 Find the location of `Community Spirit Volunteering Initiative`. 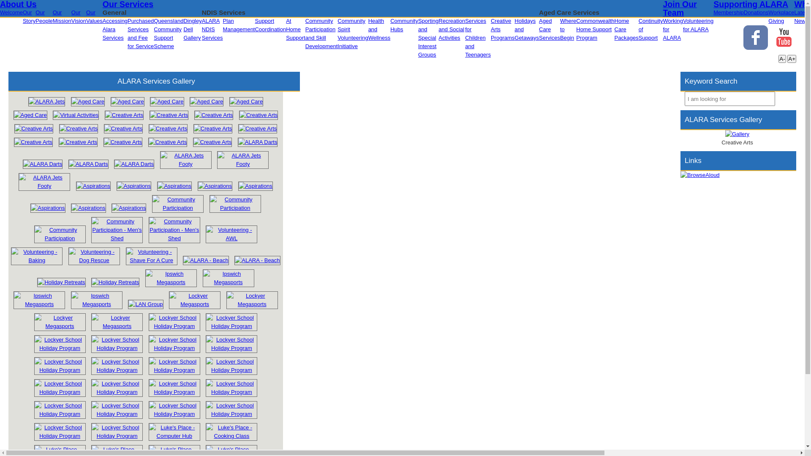

Community Spirit Volunteering Initiative is located at coordinates (353, 34).